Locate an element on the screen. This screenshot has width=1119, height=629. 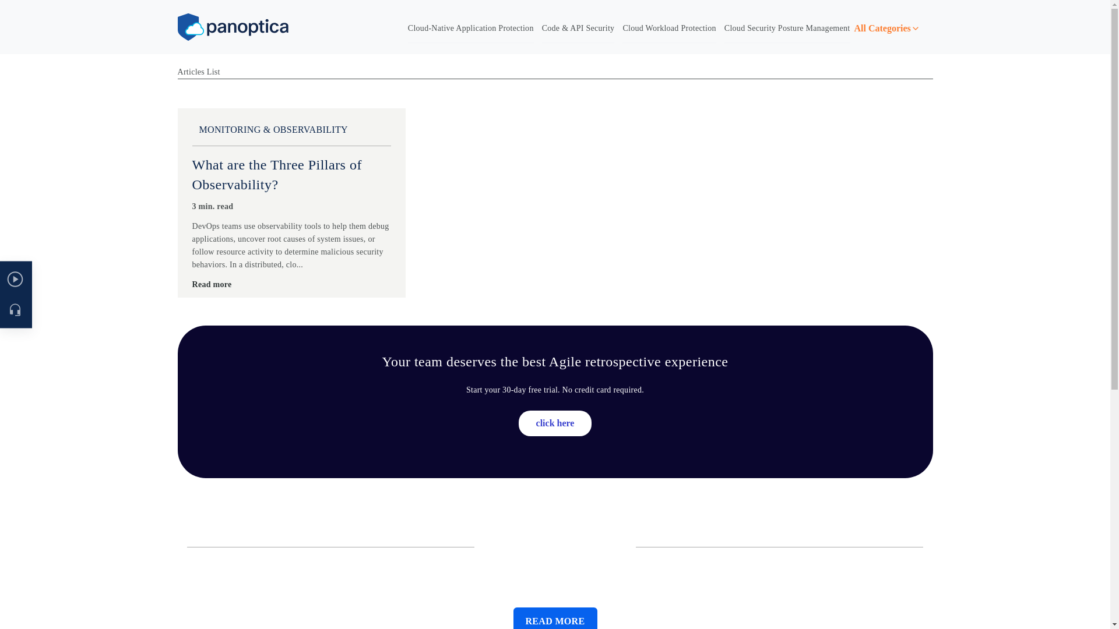
Cloud Security Posture Management is located at coordinates (787, 29).